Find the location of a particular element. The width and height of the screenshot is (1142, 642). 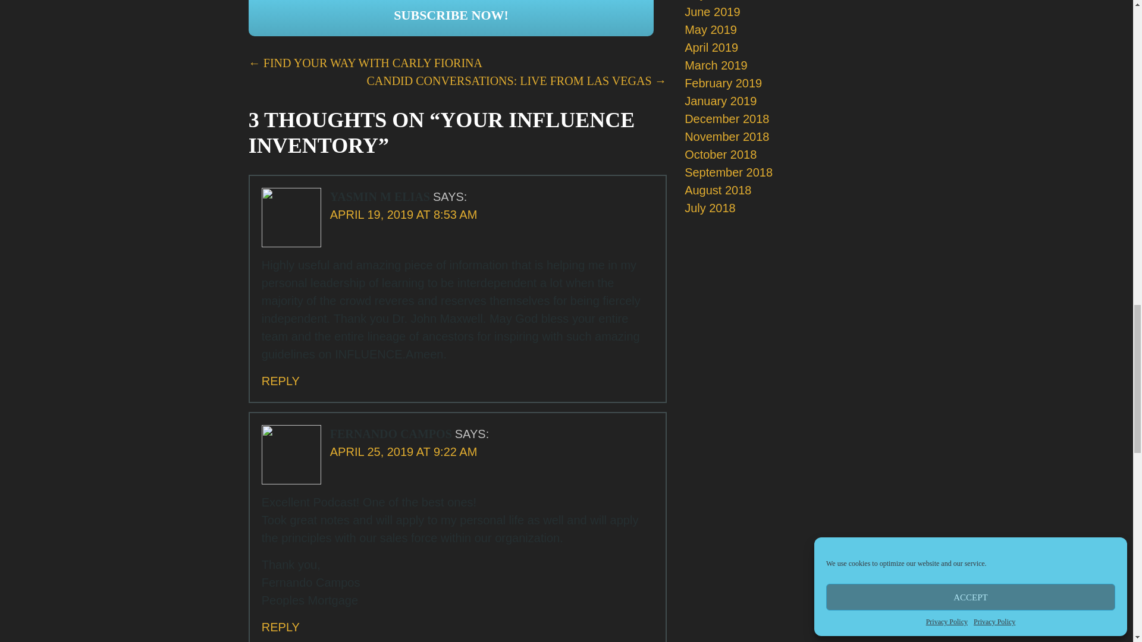

REPLY is located at coordinates (280, 380).